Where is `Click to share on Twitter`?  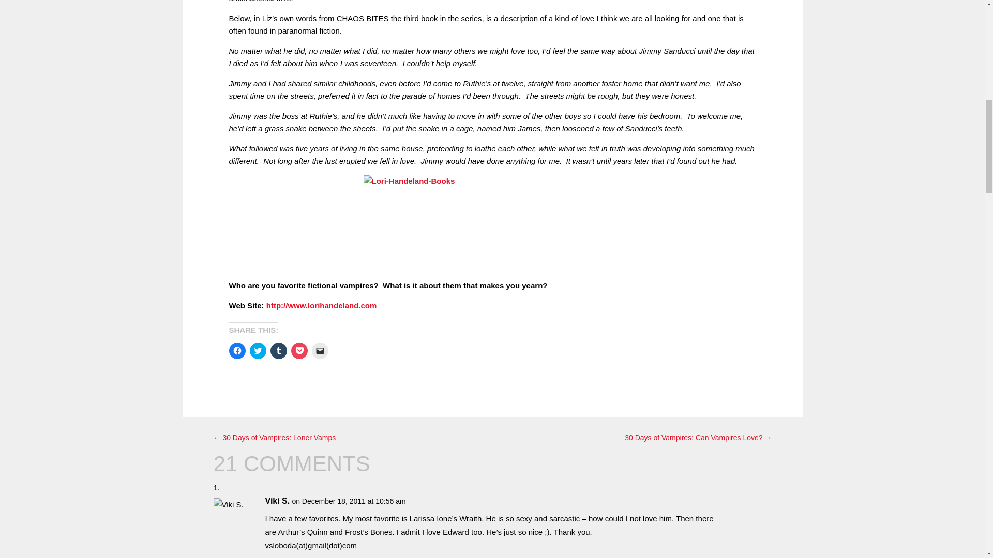
Click to share on Twitter is located at coordinates (258, 351).